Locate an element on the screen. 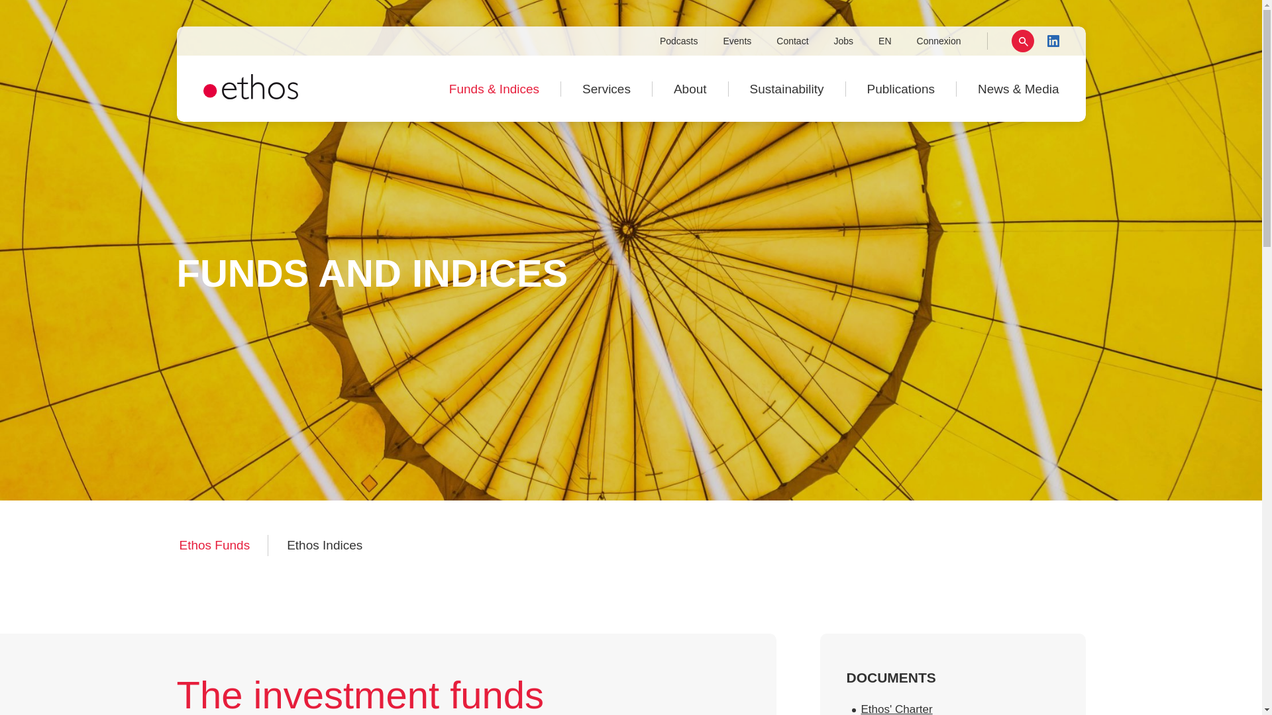  Jobs is located at coordinates (844, 41).